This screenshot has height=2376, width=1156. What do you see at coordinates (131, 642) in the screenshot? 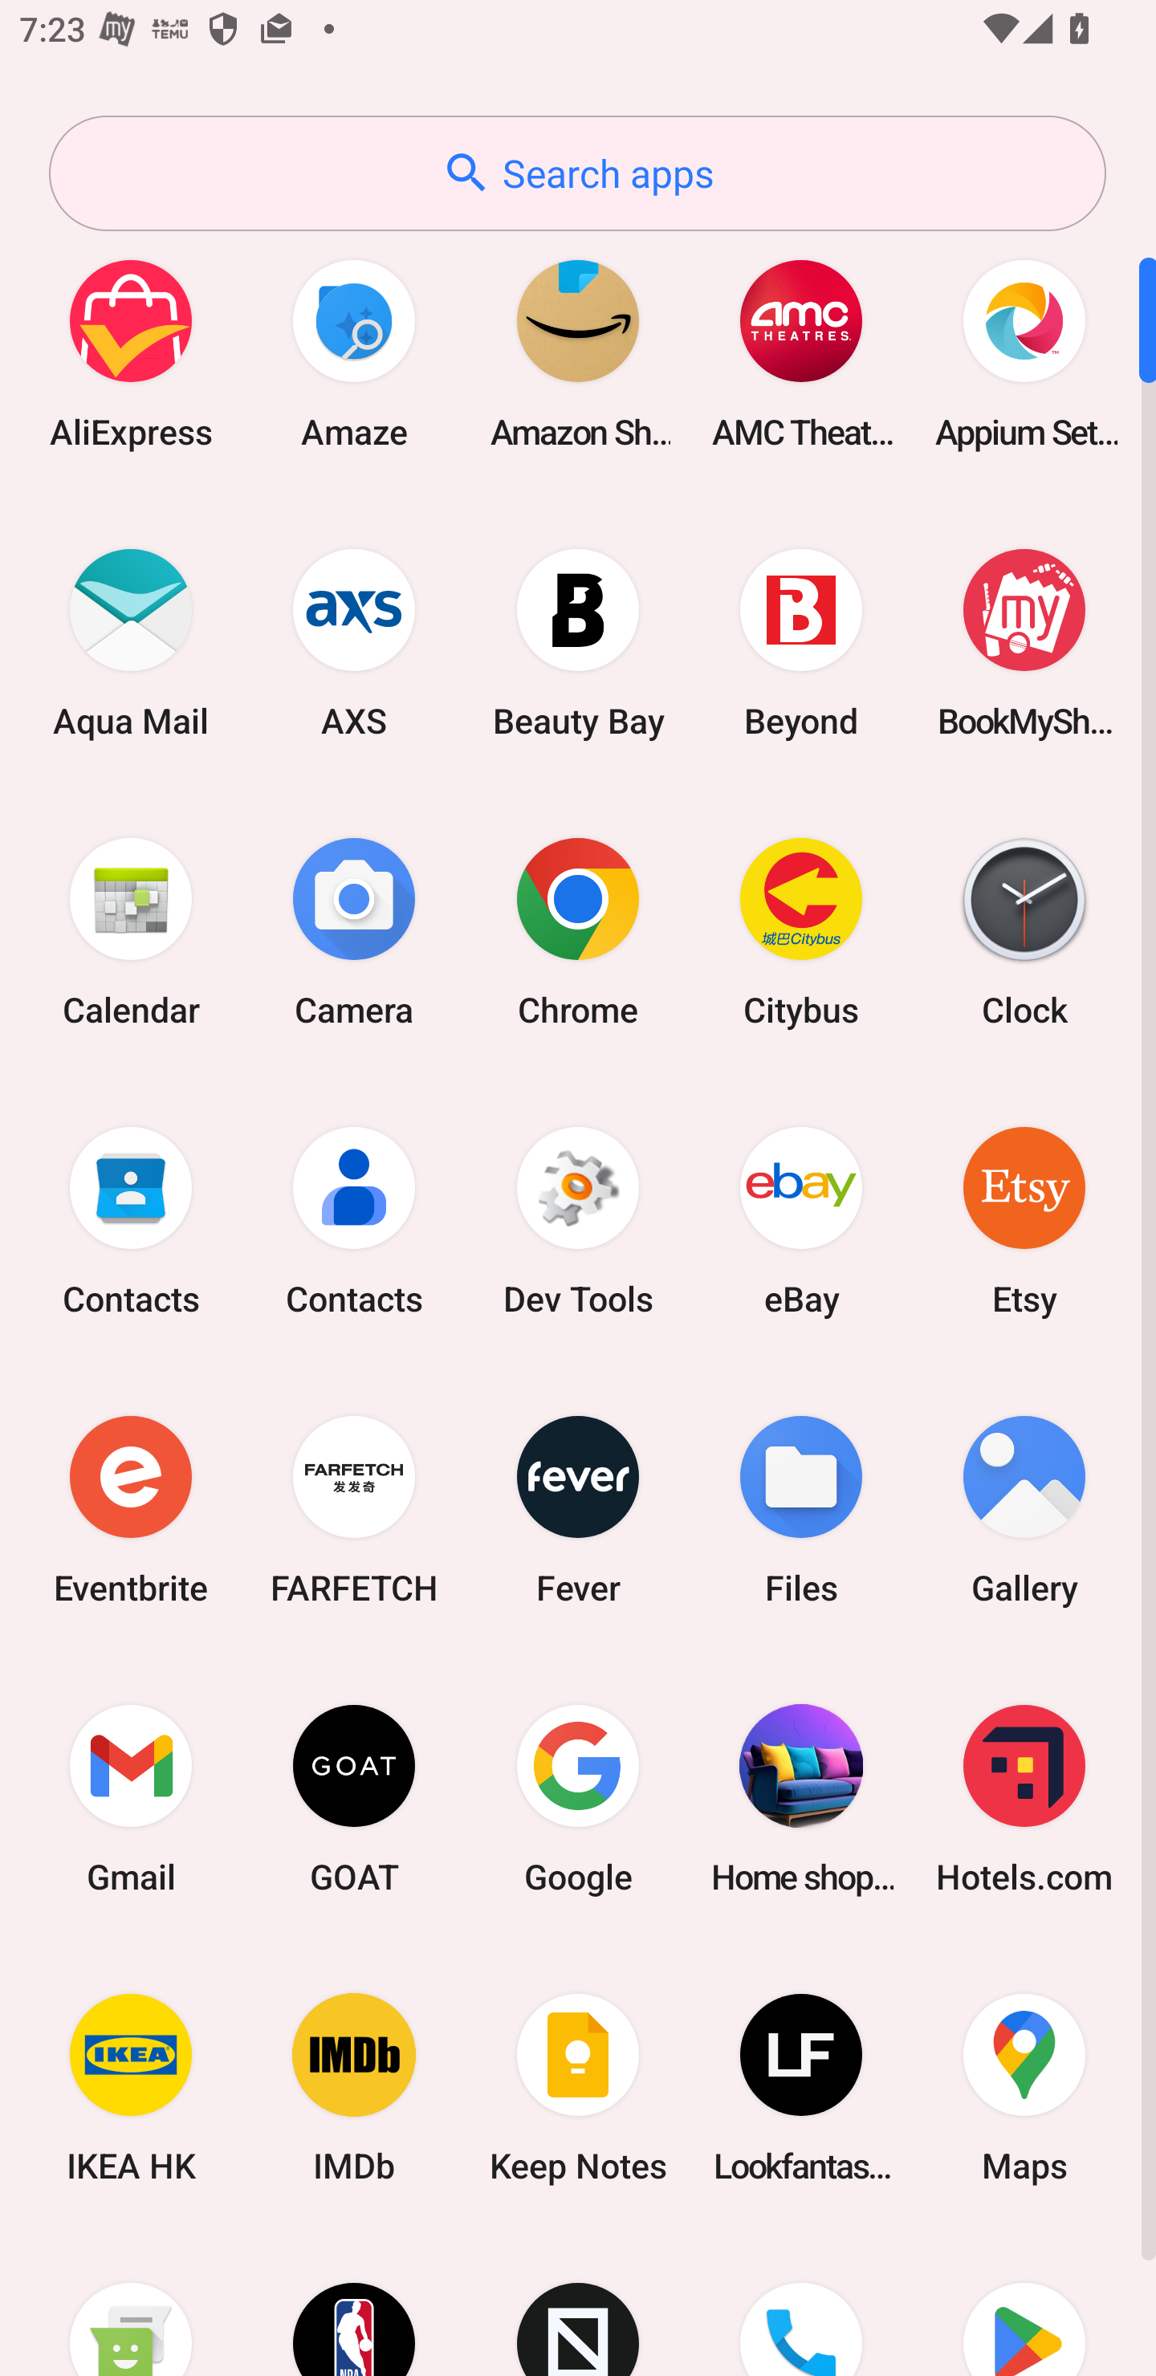
I see `Aqua Mail` at bounding box center [131, 642].